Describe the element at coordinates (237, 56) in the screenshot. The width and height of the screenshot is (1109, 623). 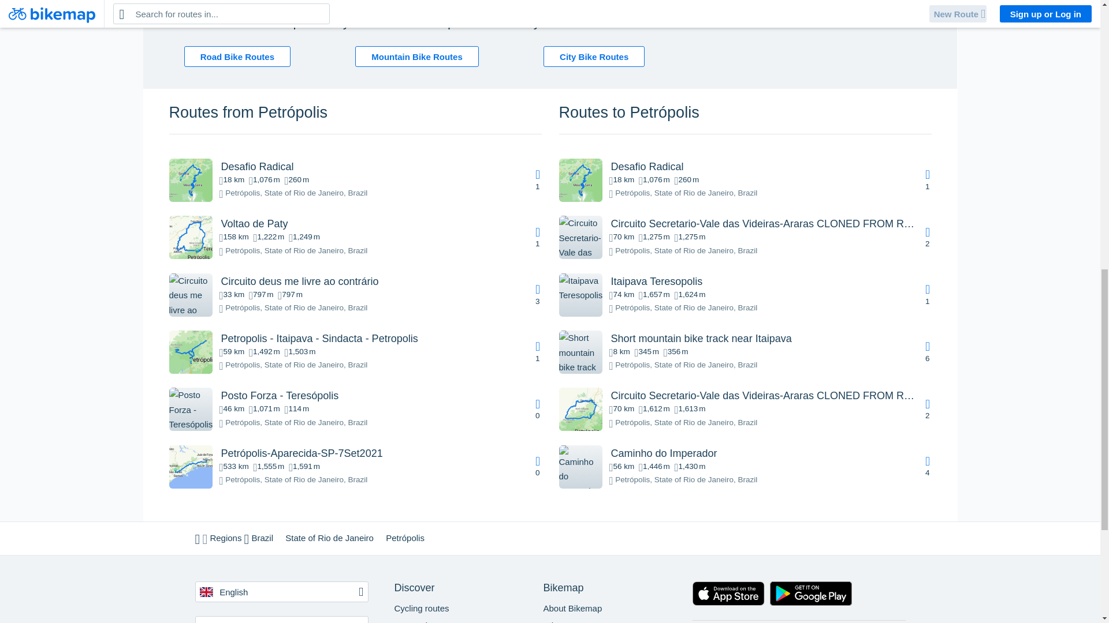
I see `Road Bike Routes` at that location.